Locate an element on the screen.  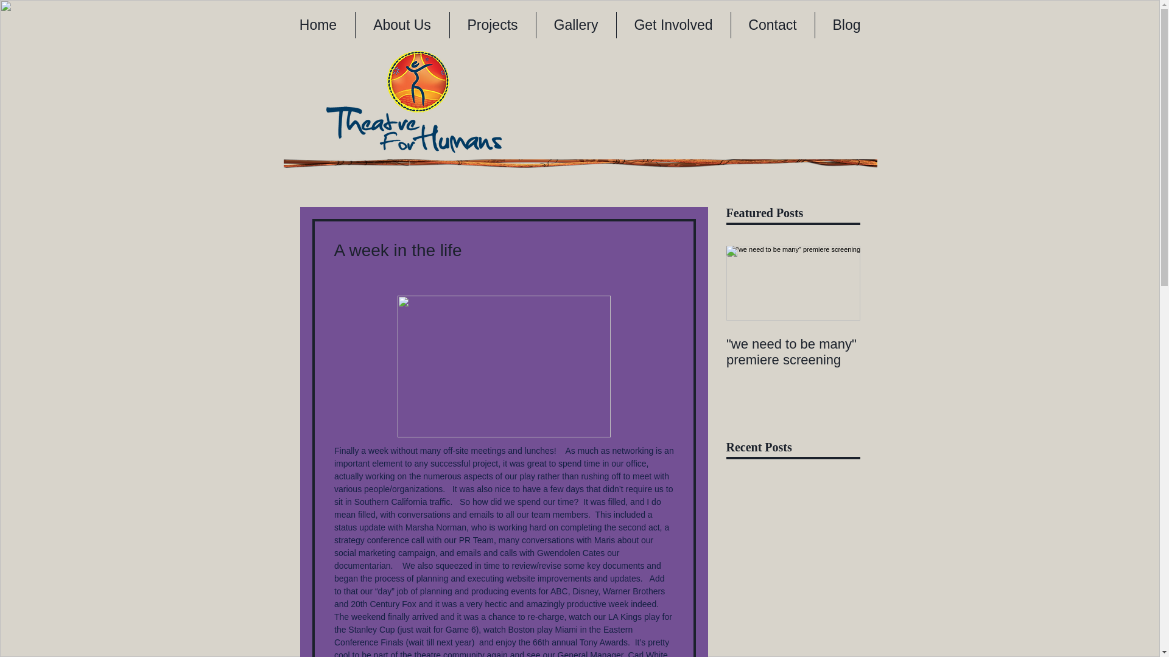
About Us is located at coordinates (402, 25).